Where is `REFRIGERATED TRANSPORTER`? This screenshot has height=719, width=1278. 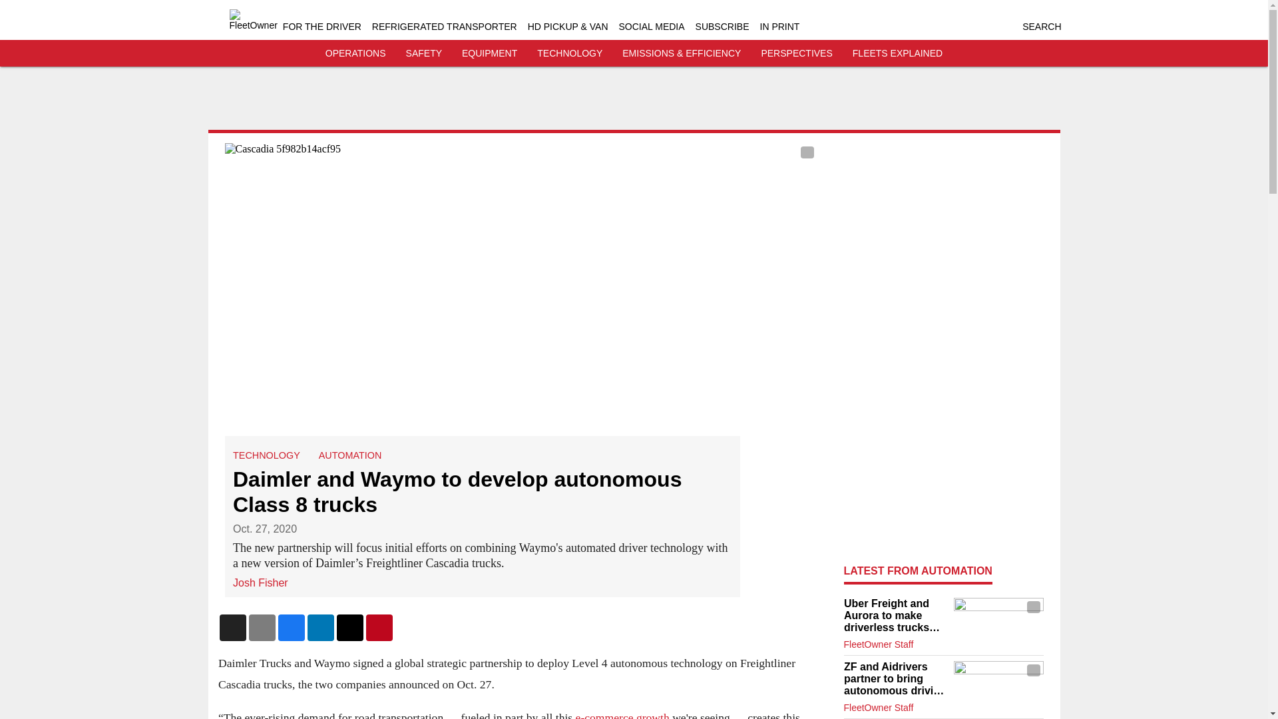 REFRIGERATED TRANSPORTER is located at coordinates (445, 27).